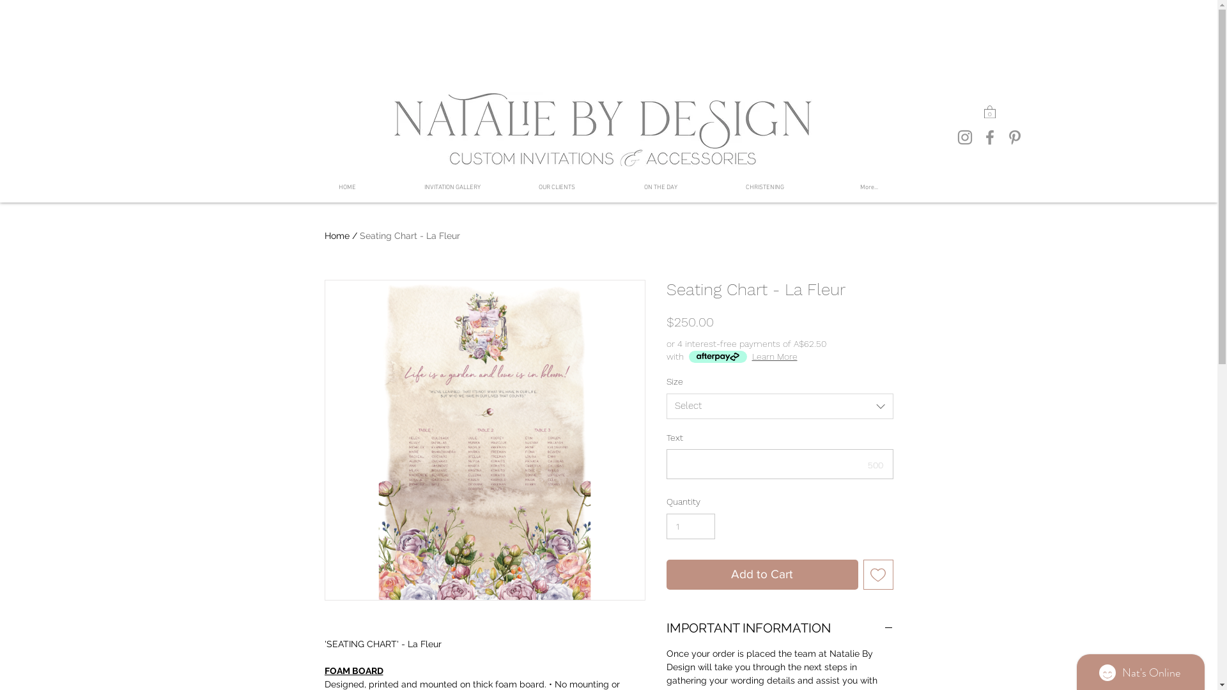 This screenshot has width=1227, height=690. Describe the element at coordinates (766, 188) in the screenshot. I see `CHRISTENING` at that location.